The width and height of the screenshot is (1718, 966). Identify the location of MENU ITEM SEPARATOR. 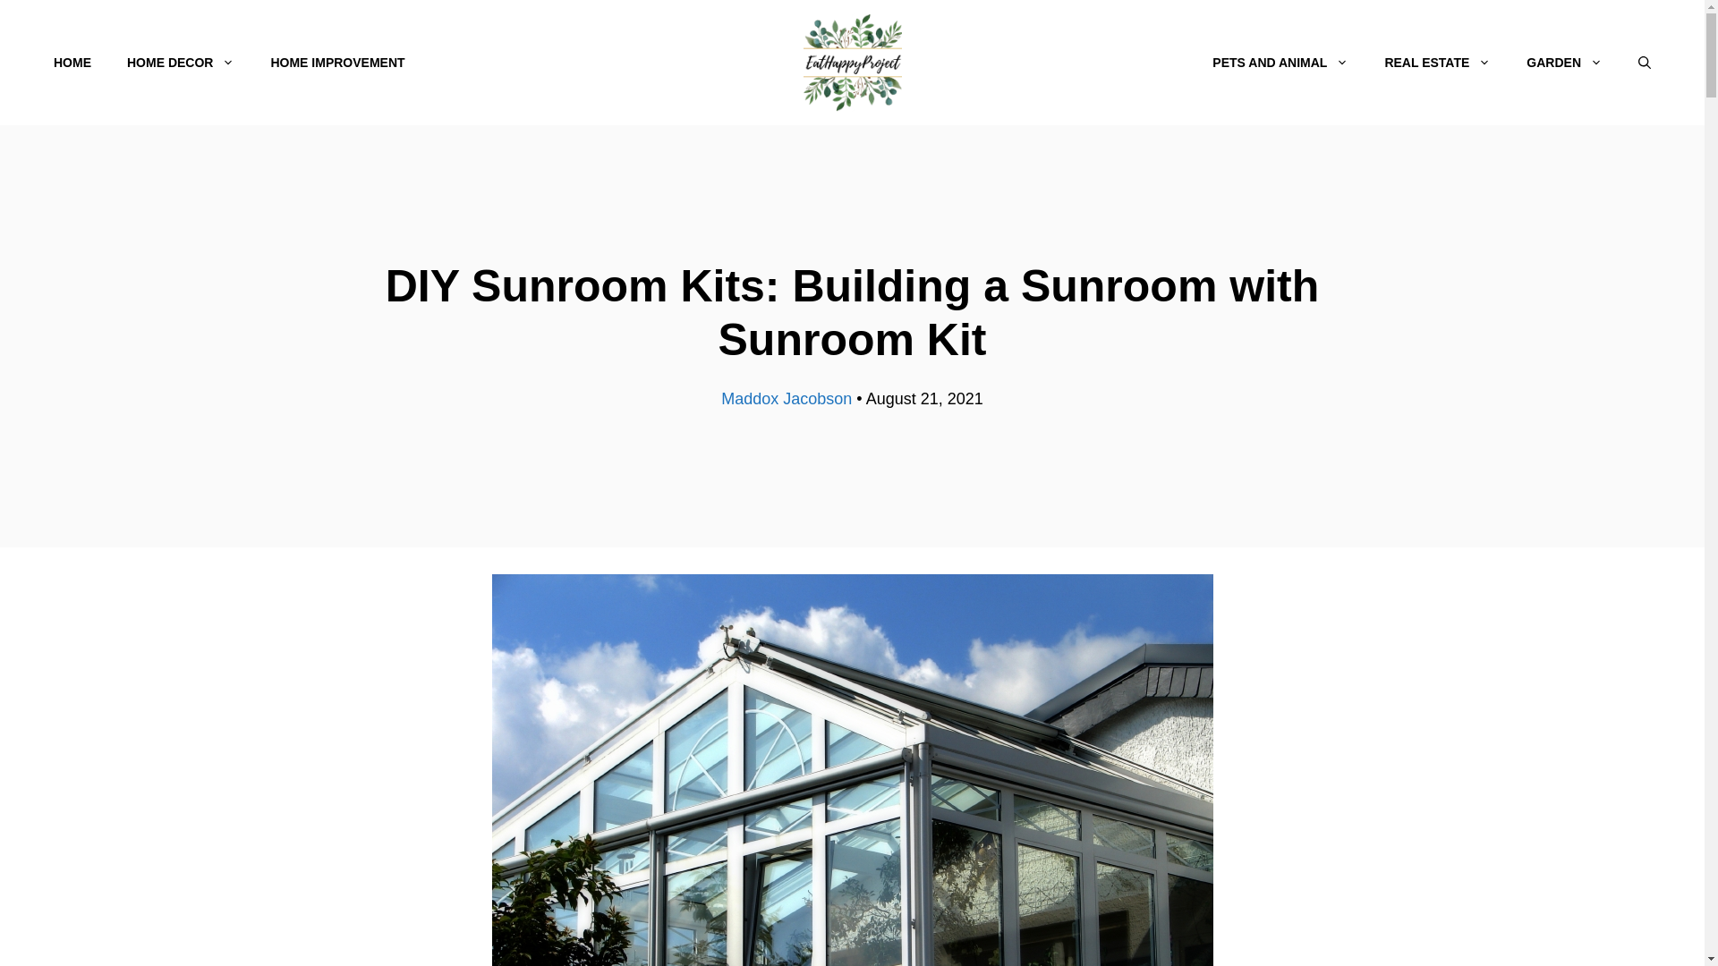
(809, 63).